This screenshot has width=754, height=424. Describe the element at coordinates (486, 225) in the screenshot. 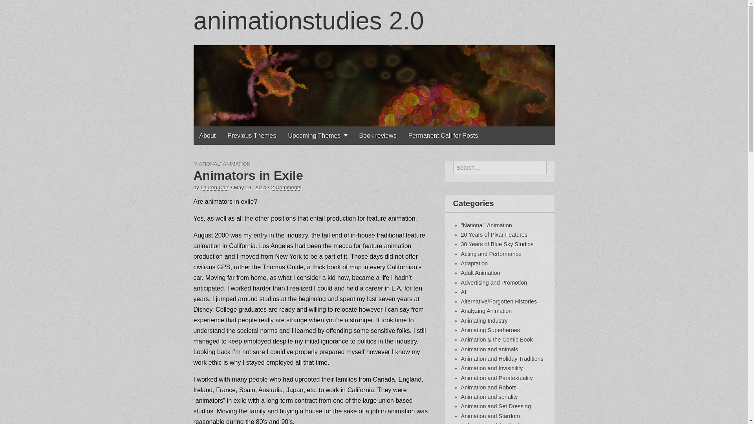

I see `"National" Animation` at that location.